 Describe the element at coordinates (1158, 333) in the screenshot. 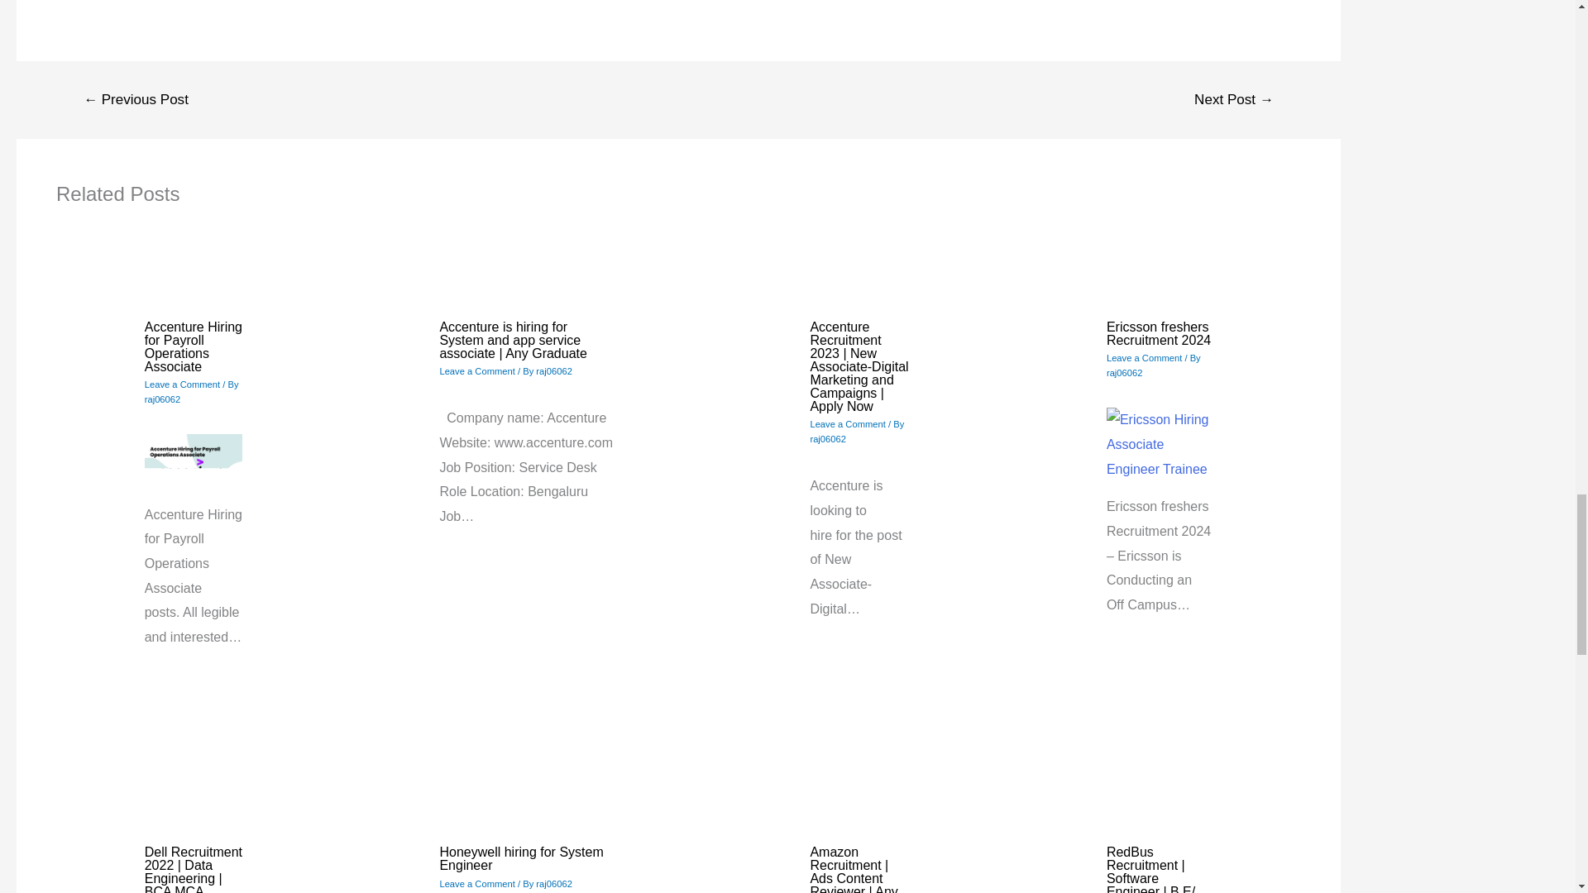

I see `Ericsson freshers Recruitment 2024` at that location.